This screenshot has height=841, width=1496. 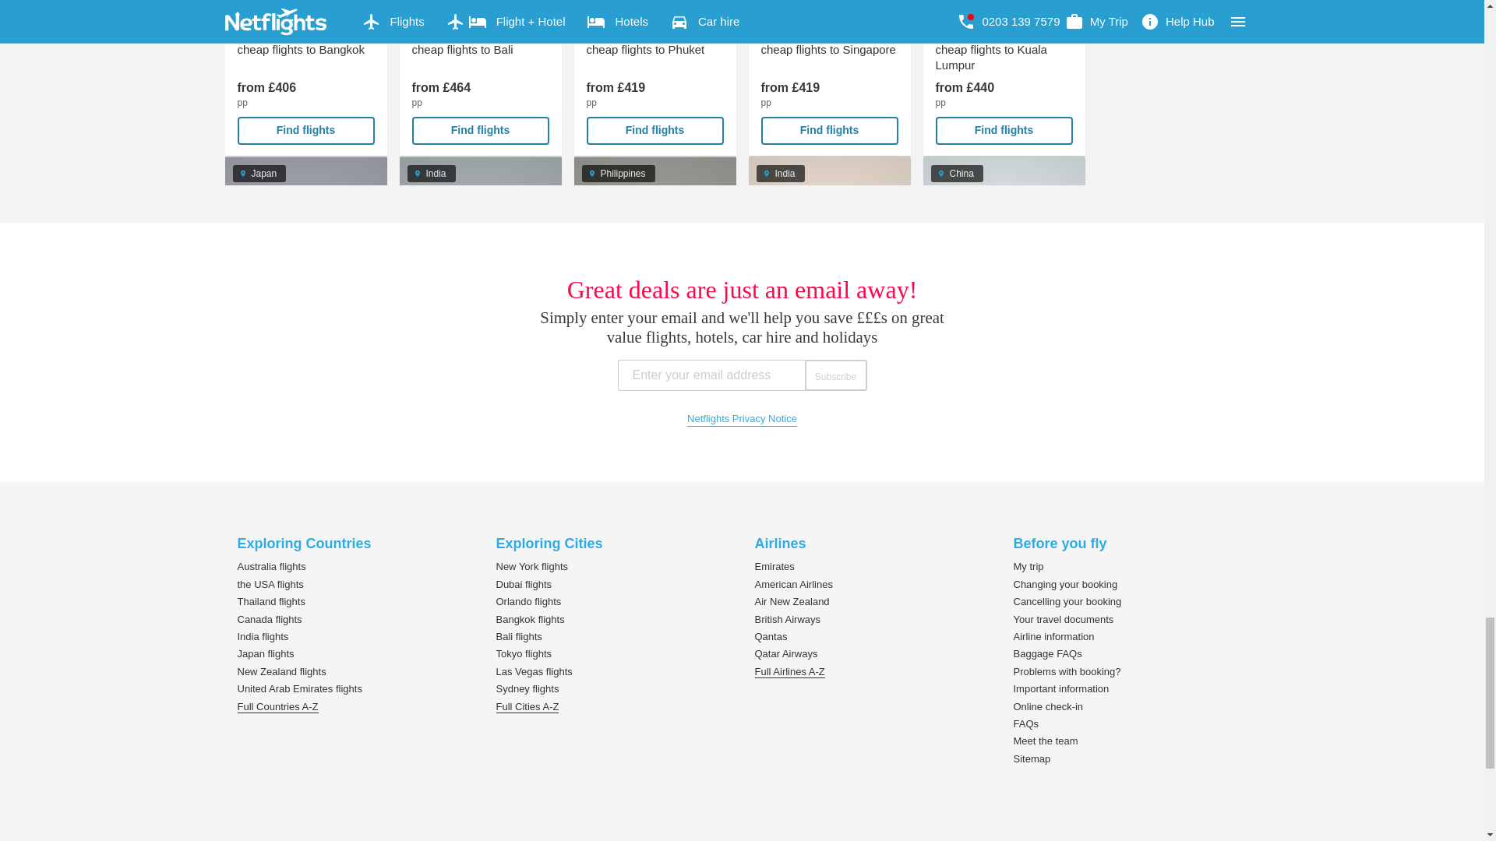 I want to click on cheap flights to Phuket, so click(x=654, y=78).